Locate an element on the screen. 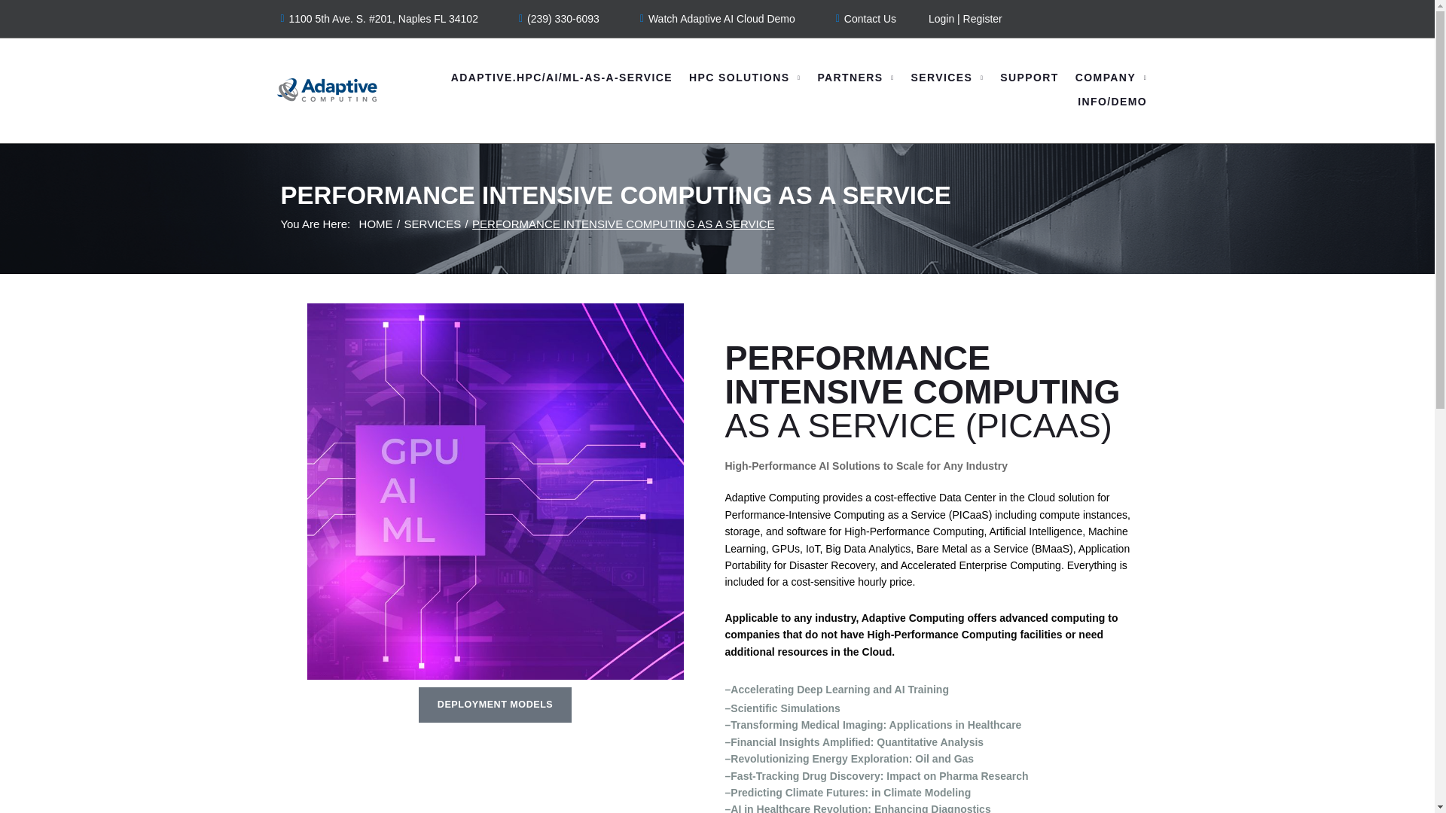 Image resolution: width=1446 pixels, height=813 pixels. Services is located at coordinates (432, 224).